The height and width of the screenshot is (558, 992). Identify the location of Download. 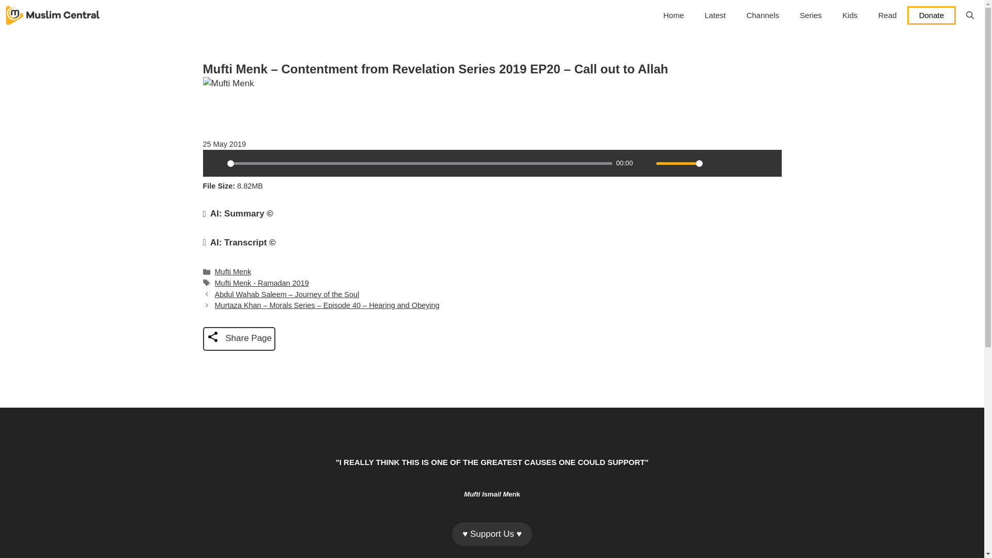
(733, 163).